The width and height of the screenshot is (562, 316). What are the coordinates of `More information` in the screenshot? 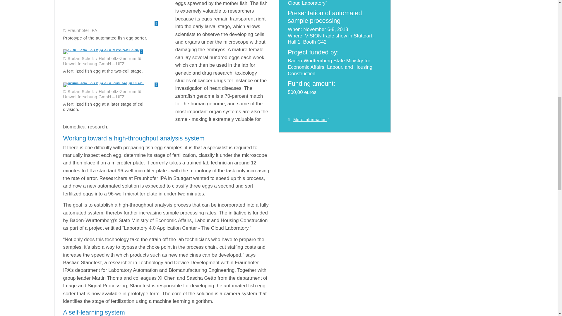 It's located at (312, 119).